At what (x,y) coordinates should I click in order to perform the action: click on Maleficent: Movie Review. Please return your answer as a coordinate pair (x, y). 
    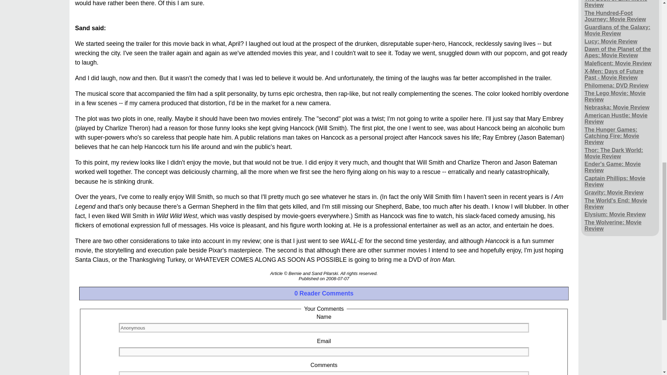
    Looking at the image, I should click on (618, 64).